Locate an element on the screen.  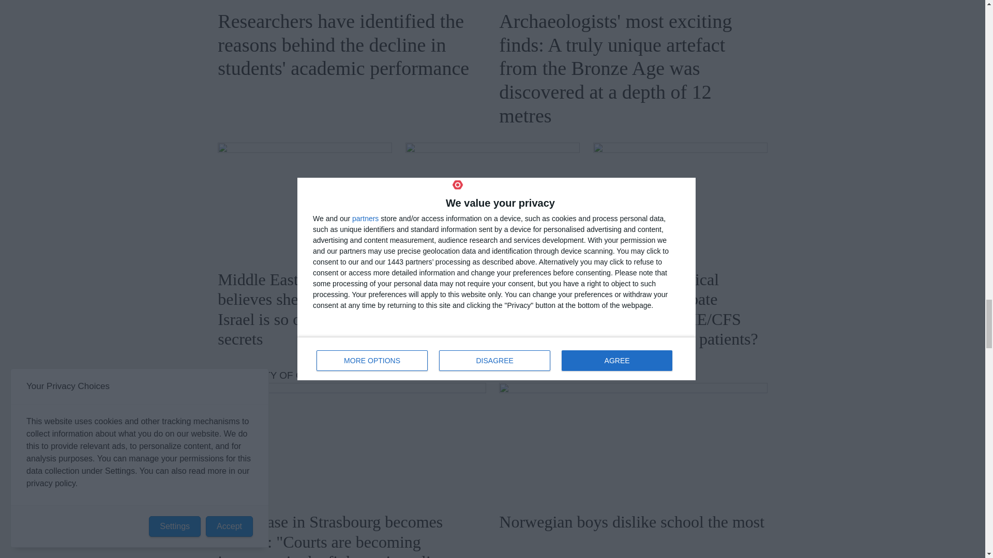
What did people use as rain gear in the past? is located at coordinates (492, 202).